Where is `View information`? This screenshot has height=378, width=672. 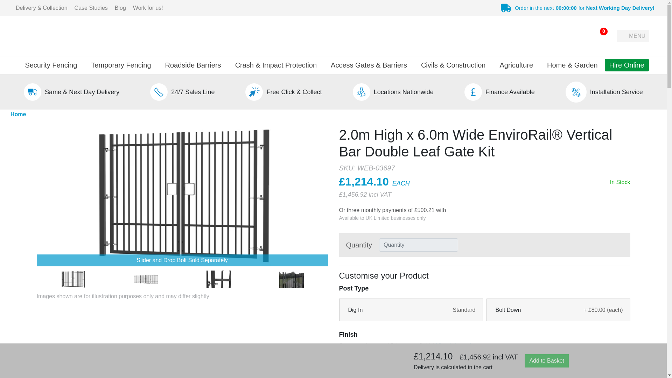
View information is located at coordinates (456, 345).